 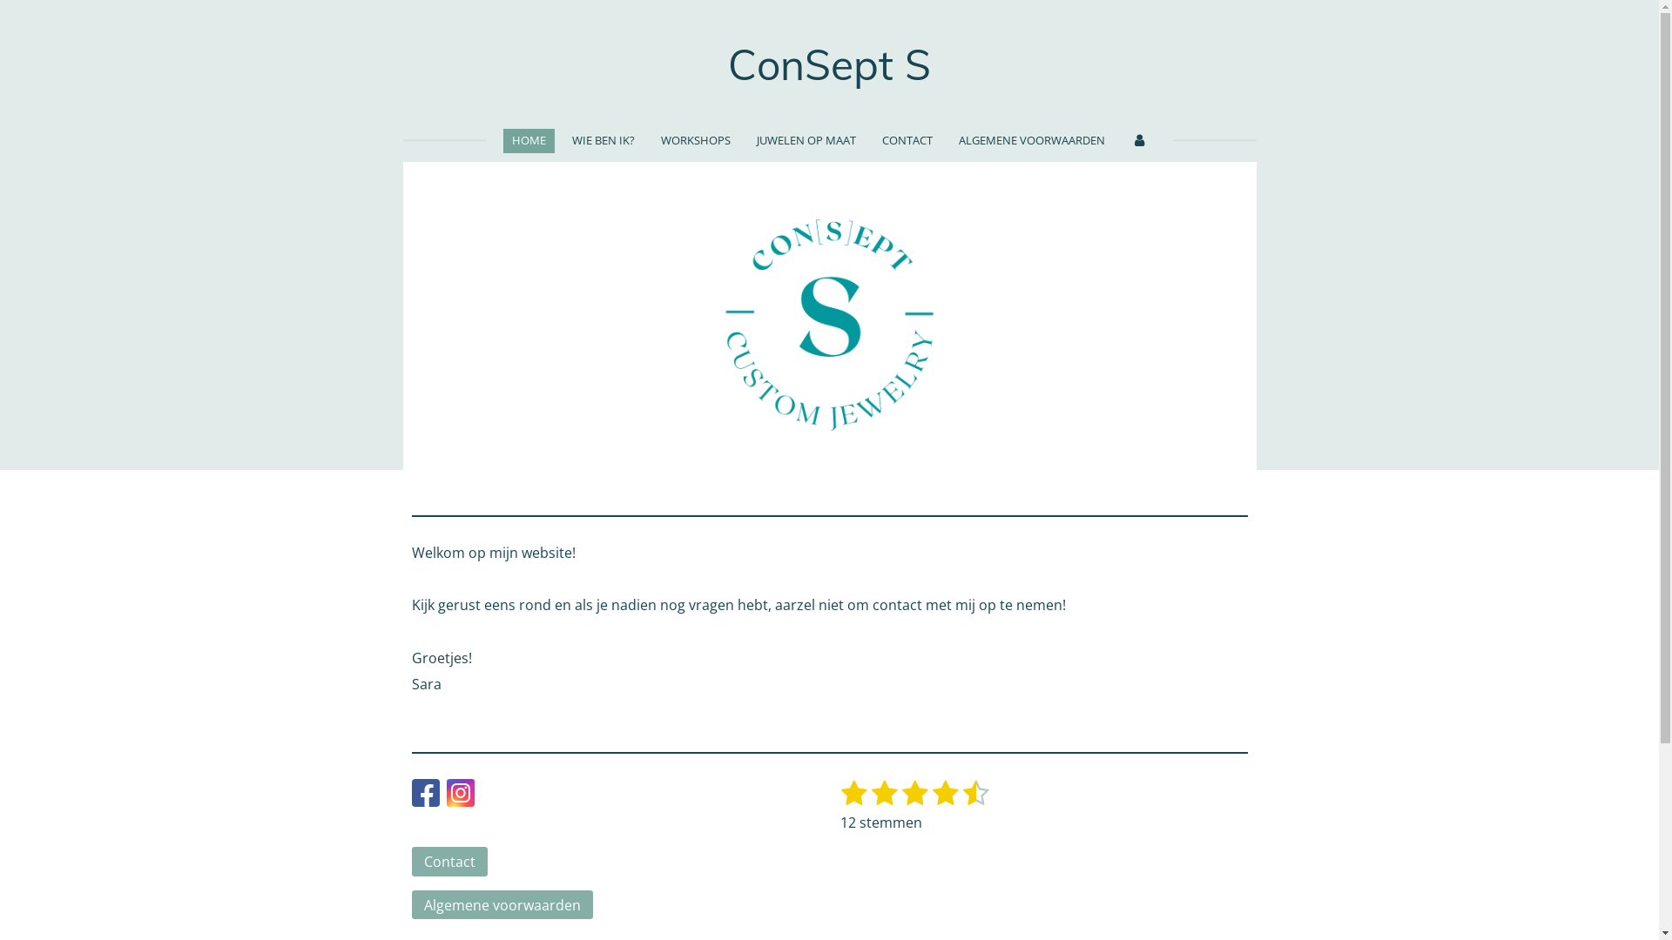 I want to click on WIE BEN IK?, so click(x=603, y=141).